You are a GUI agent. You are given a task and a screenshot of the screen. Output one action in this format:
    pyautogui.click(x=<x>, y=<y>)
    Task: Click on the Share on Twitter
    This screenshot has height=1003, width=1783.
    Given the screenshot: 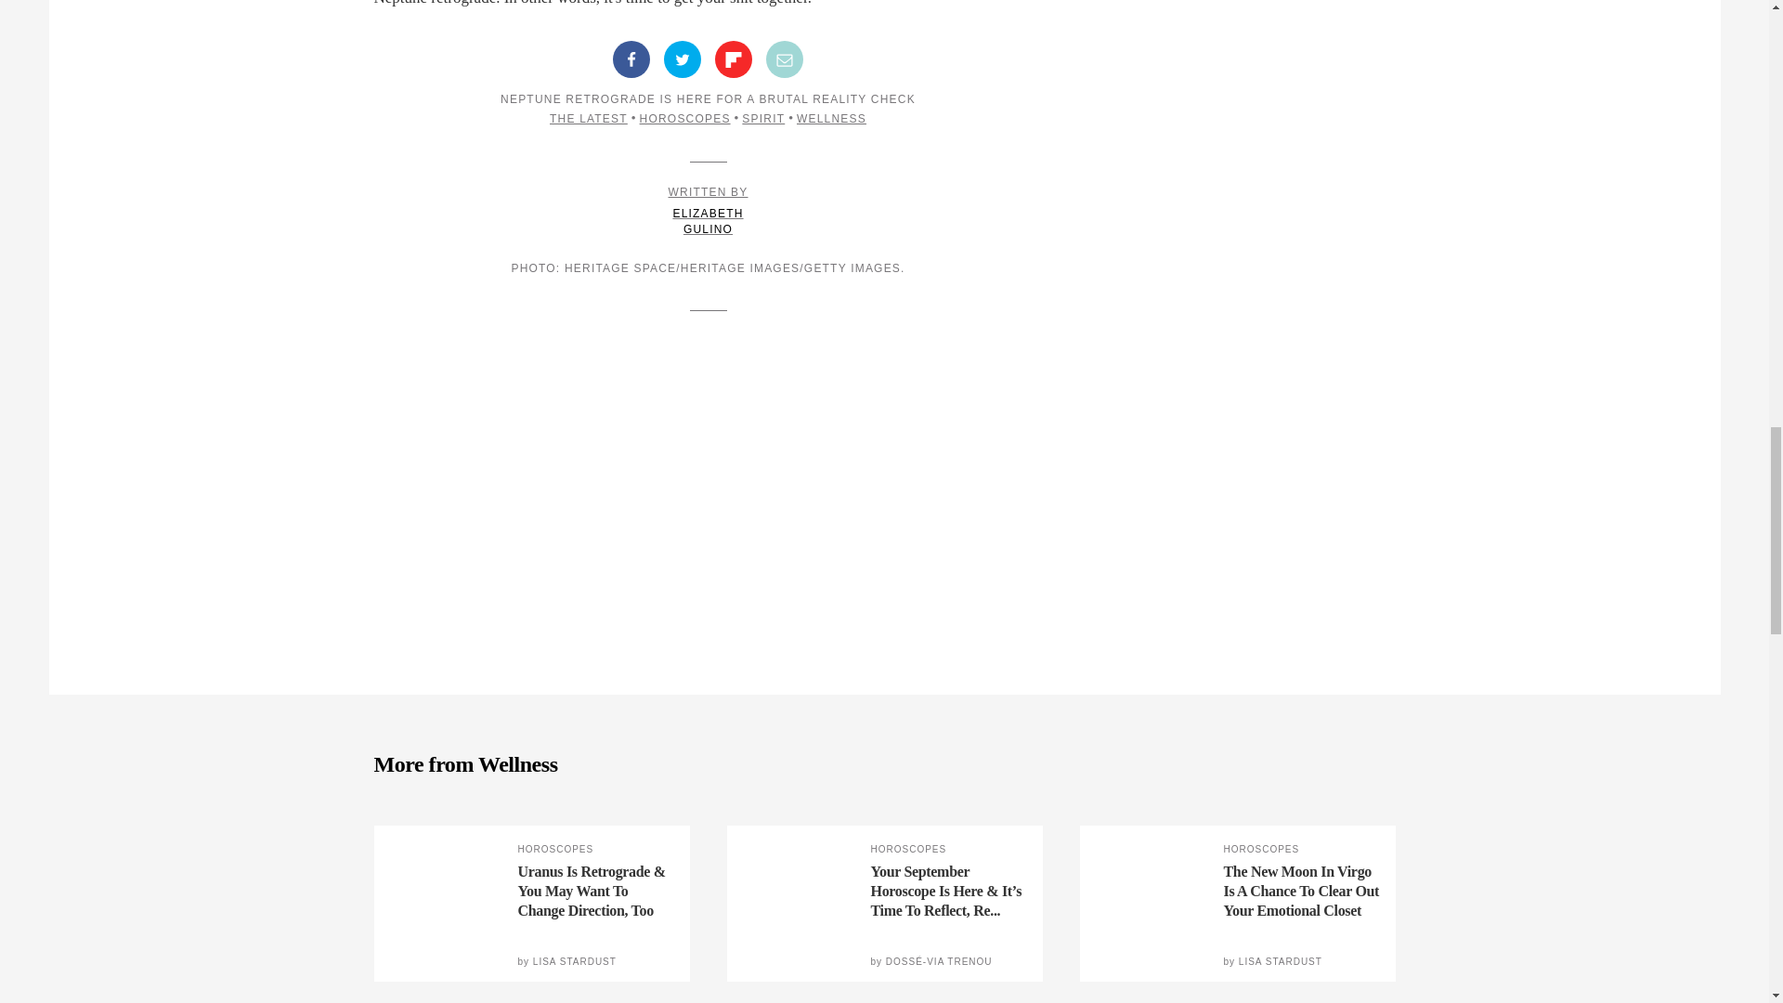 What is the action you would take?
    pyautogui.click(x=785, y=59)
    